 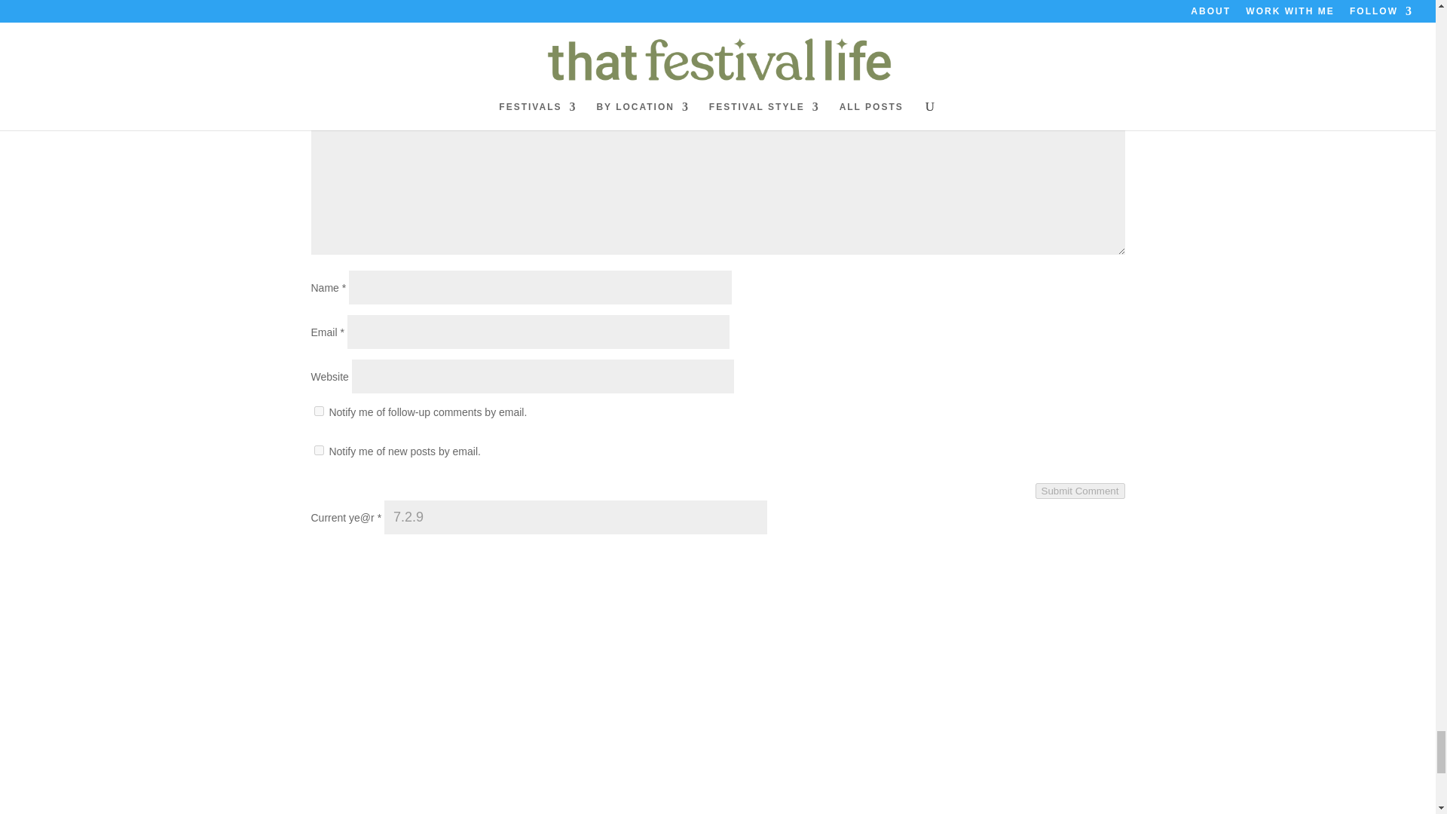 I want to click on subscribe, so click(x=318, y=410).